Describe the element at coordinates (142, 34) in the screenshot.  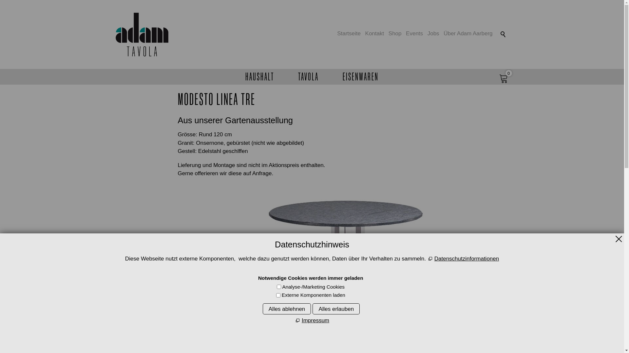
I see `Zur Startseite Tavola` at that location.